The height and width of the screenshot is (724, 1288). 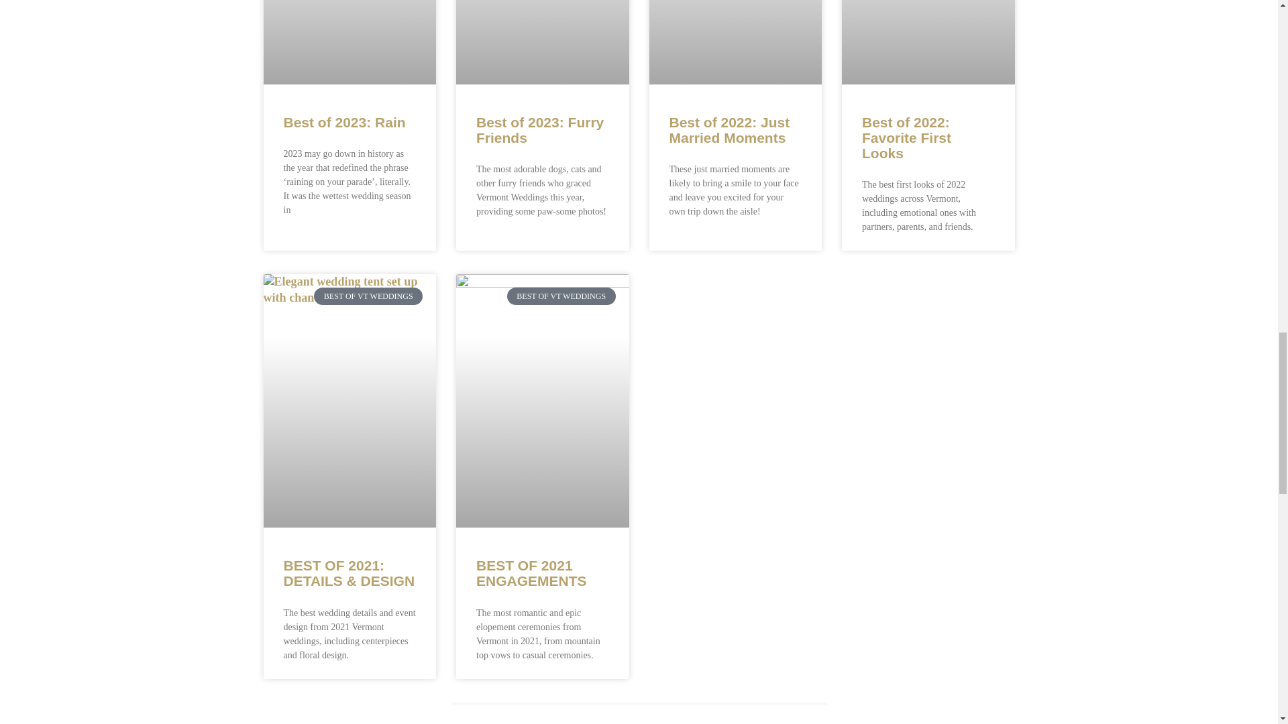 What do you see at coordinates (344, 122) in the screenshot?
I see `Best of 2023: Rain` at bounding box center [344, 122].